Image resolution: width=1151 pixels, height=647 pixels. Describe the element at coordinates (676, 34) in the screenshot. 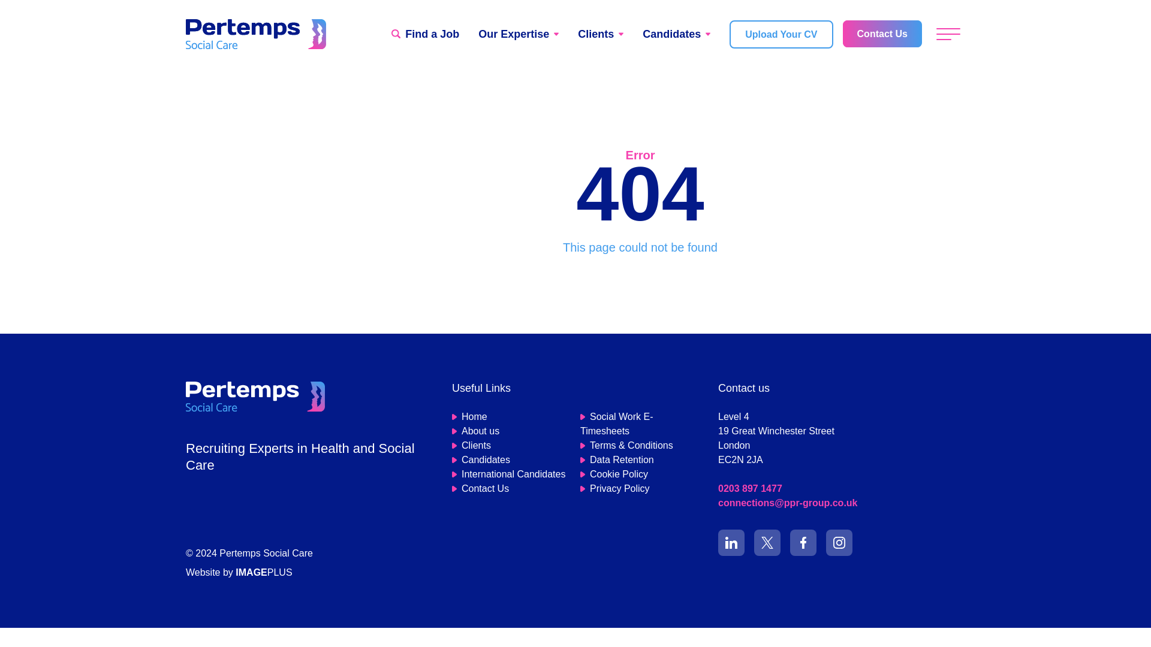

I see `Candidates` at that location.